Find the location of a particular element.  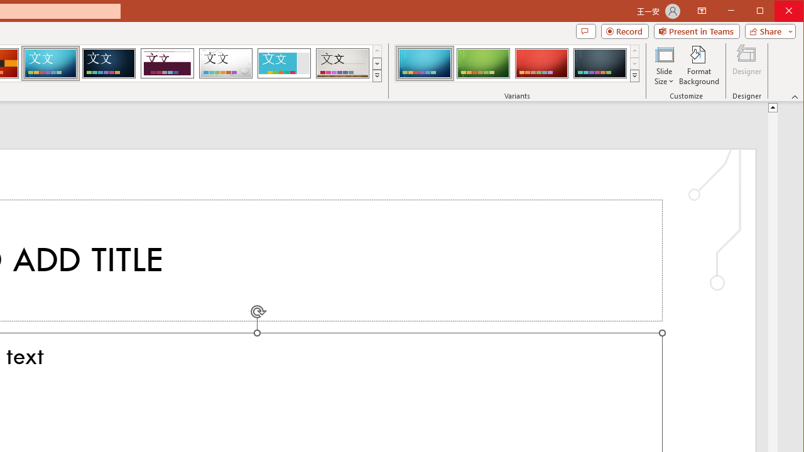

Droplet is located at coordinates (225, 63).